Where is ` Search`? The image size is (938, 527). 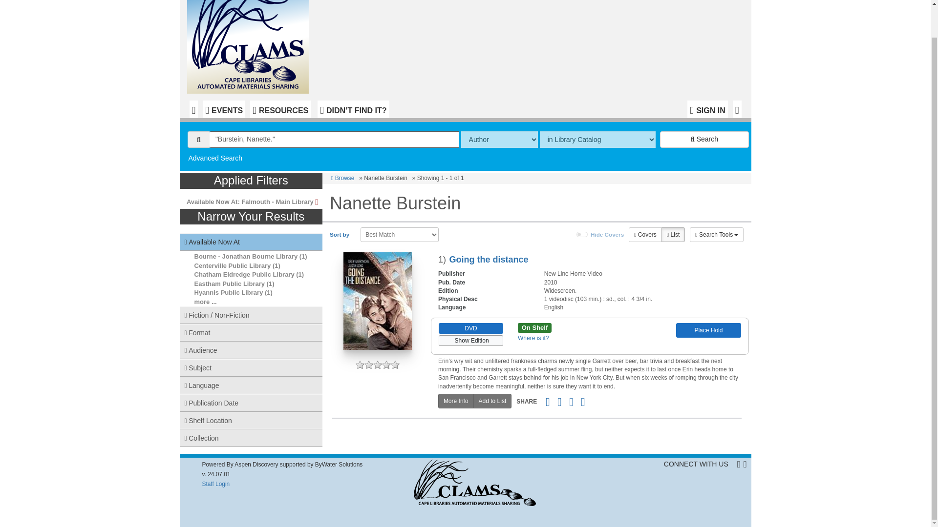
 Search is located at coordinates (704, 140).